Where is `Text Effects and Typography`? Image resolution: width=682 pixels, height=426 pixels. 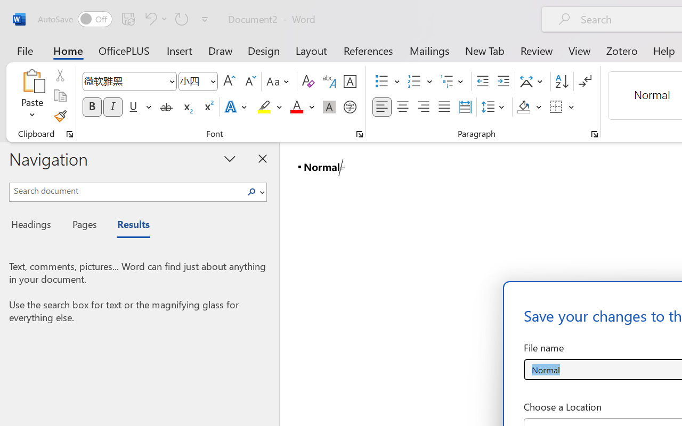
Text Effects and Typography is located at coordinates (237, 107).